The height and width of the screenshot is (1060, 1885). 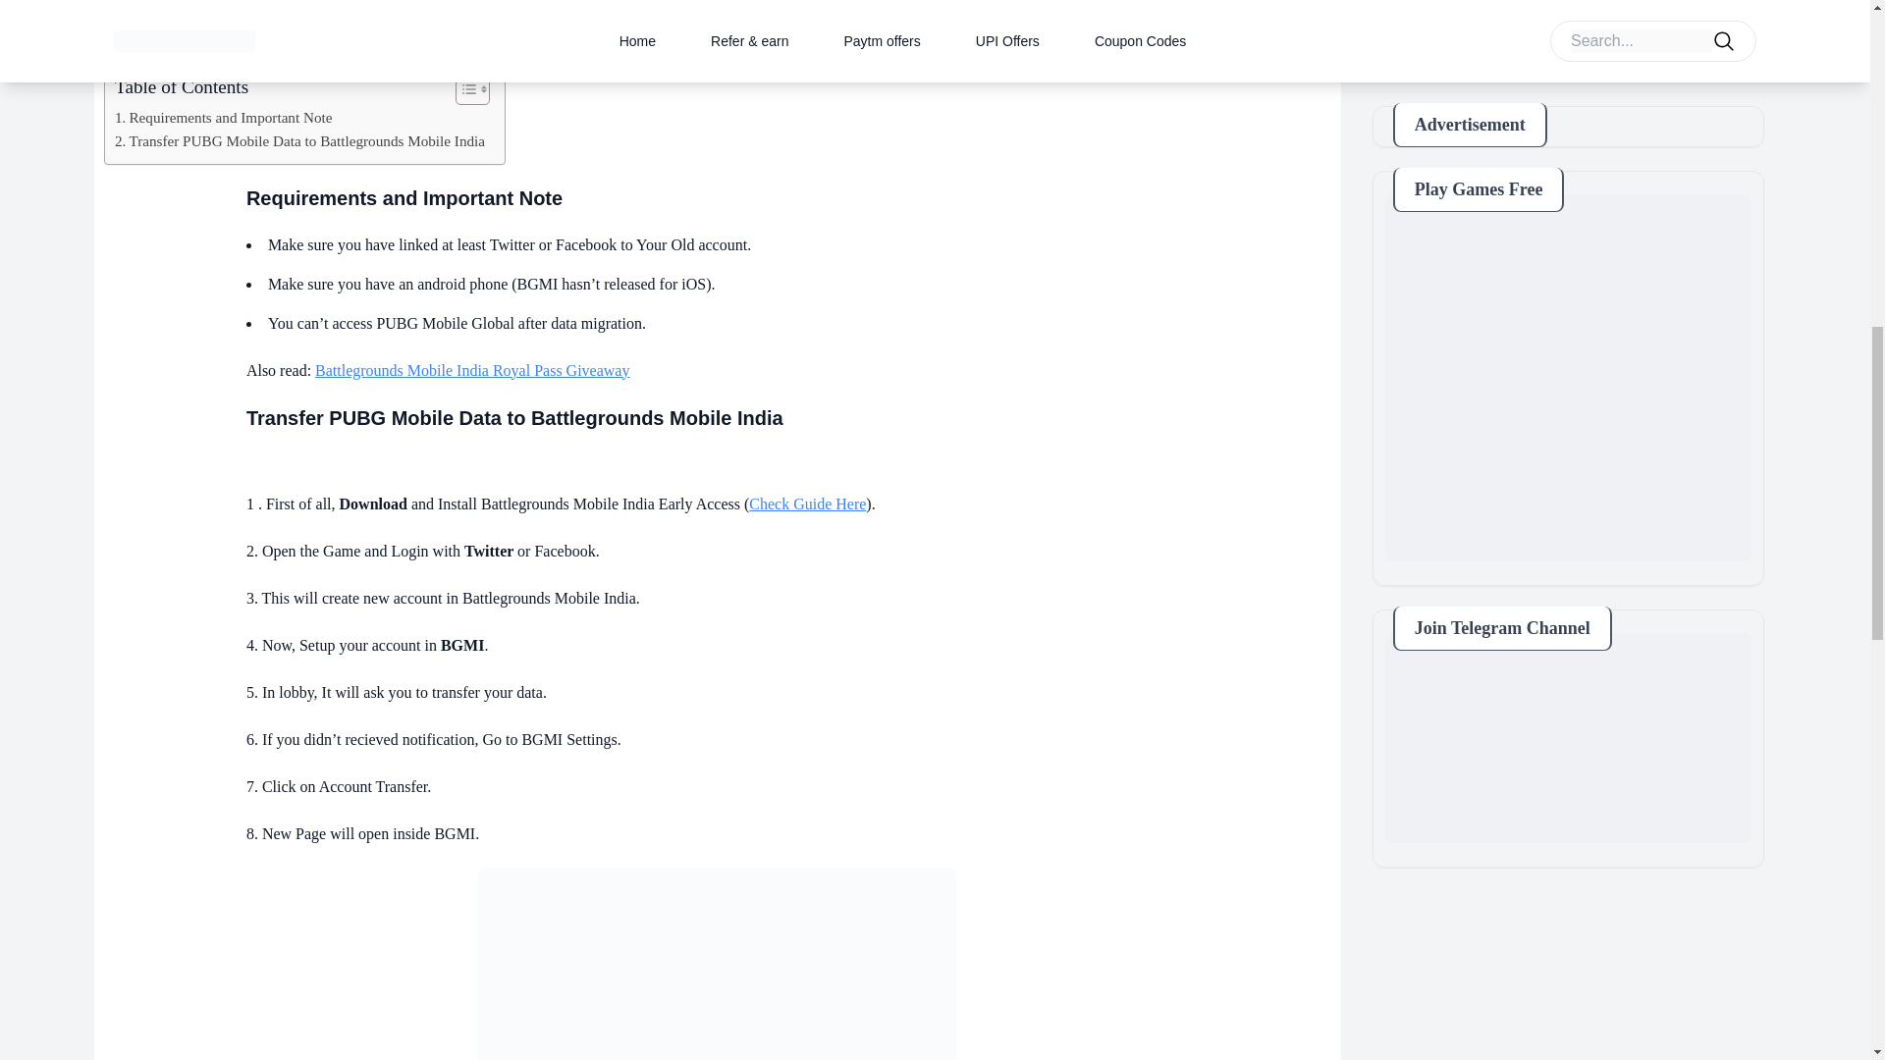 What do you see at coordinates (471, 370) in the screenshot?
I see `Battlegrounds Mobile India Royal Pass Giveaway` at bounding box center [471, 370].